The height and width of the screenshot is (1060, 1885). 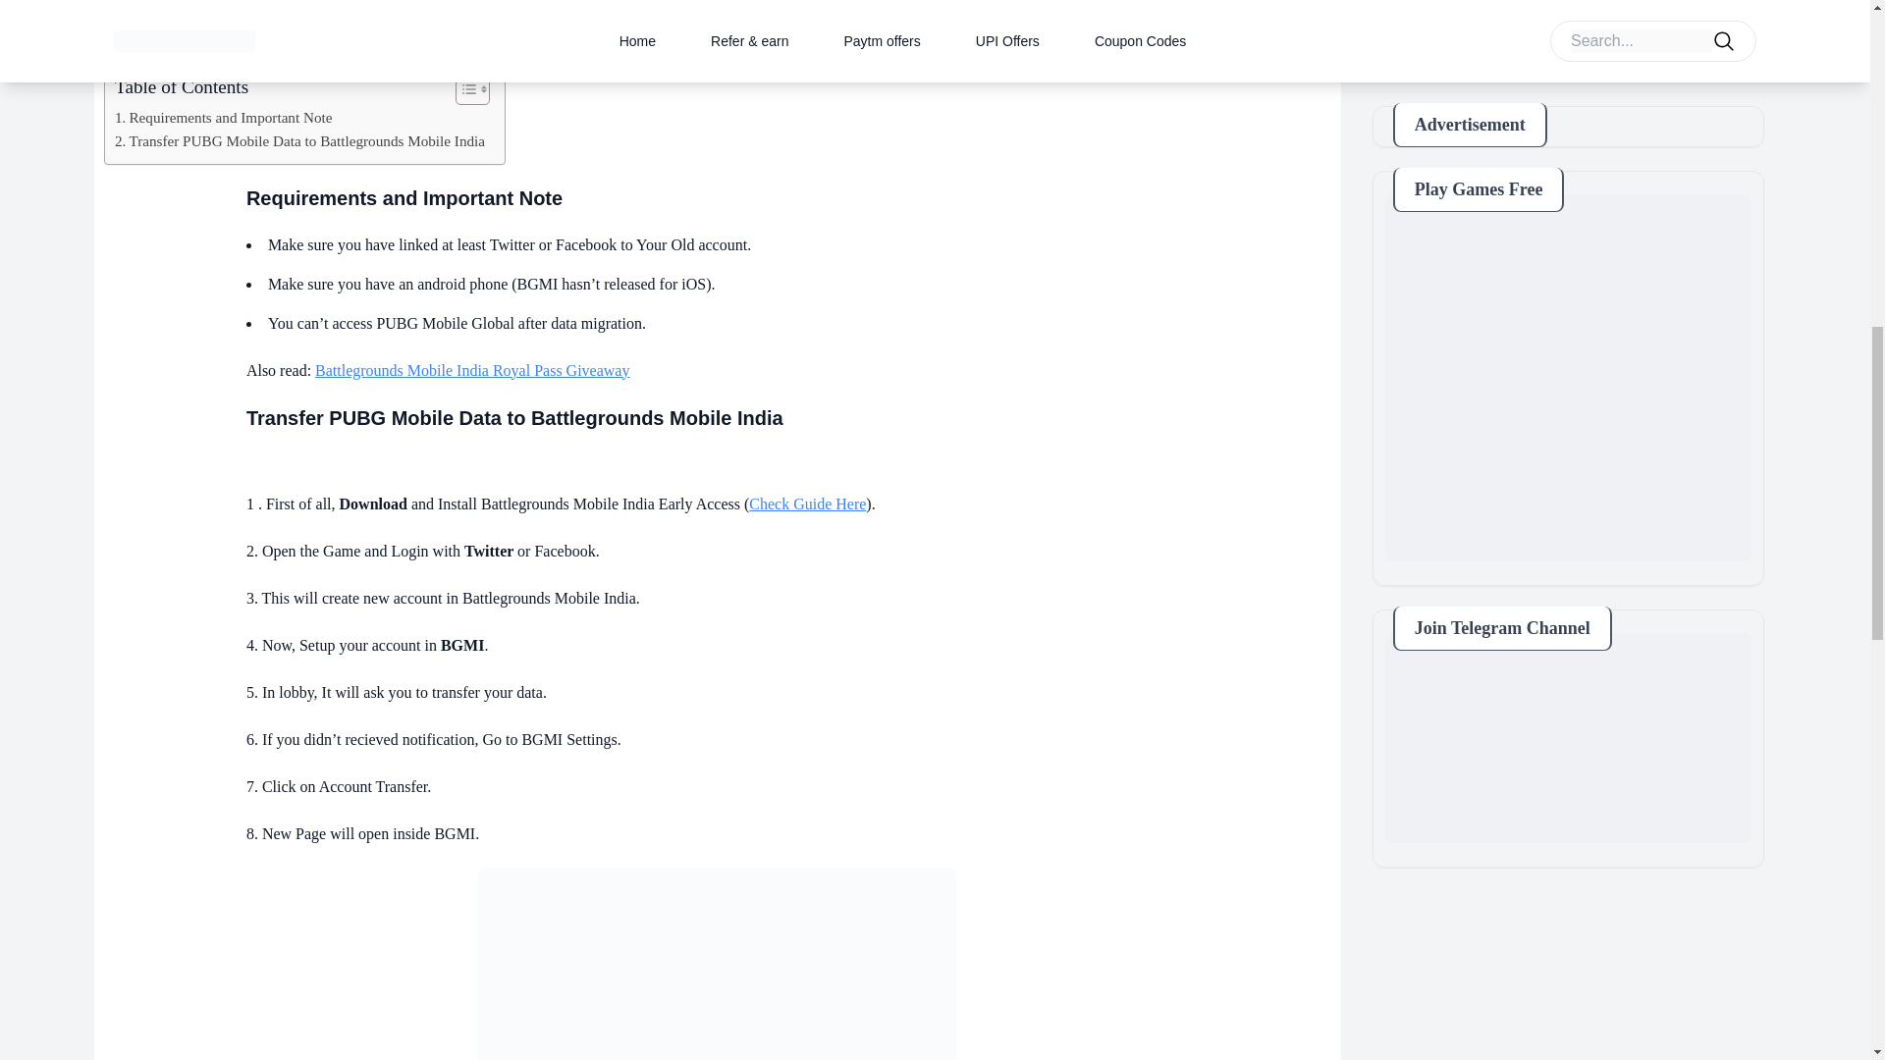 What do you see at coordinates (471, 370) in the screenshot?
I see `Battlegrounds Mobile India Royal Pass Giveaway` at bounding box center [471, 370].